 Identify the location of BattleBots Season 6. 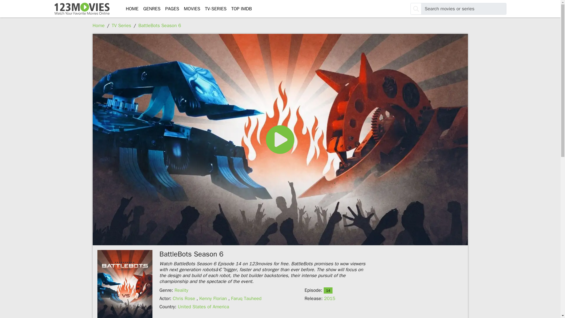
(159, 25).